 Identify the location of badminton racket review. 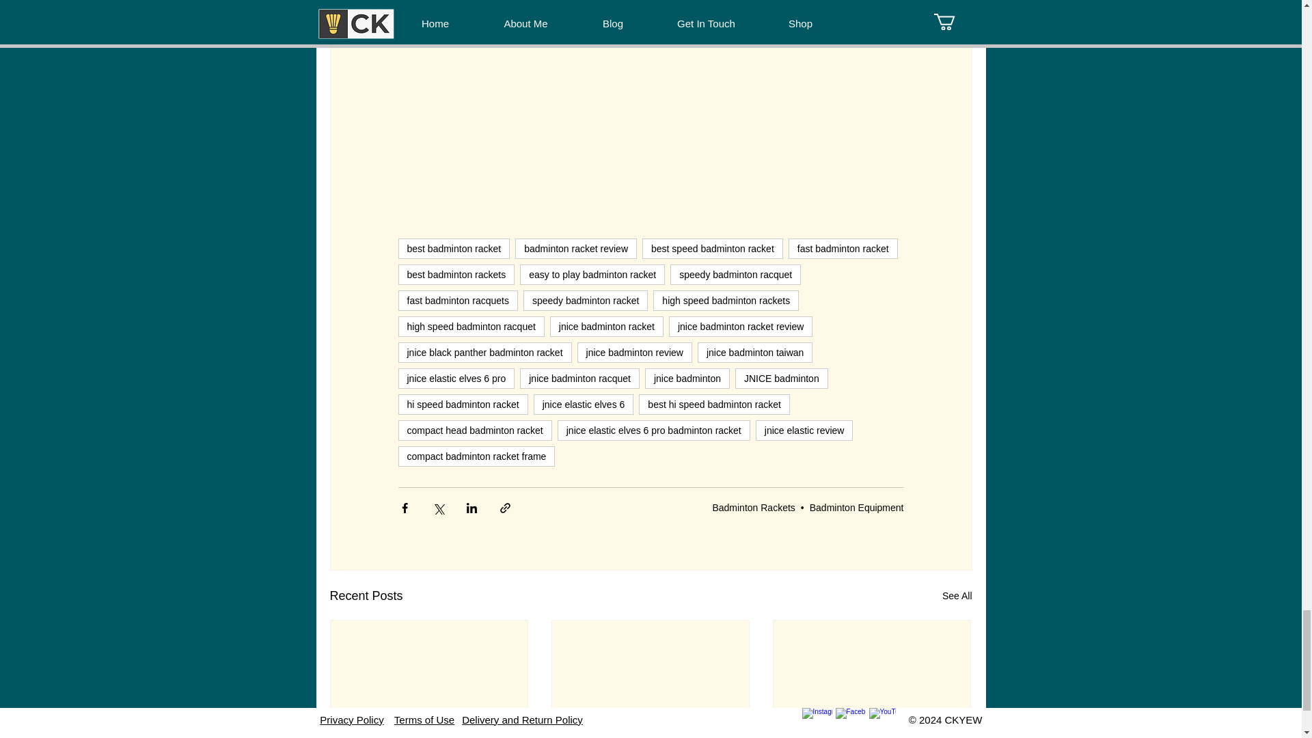
(575, 247).